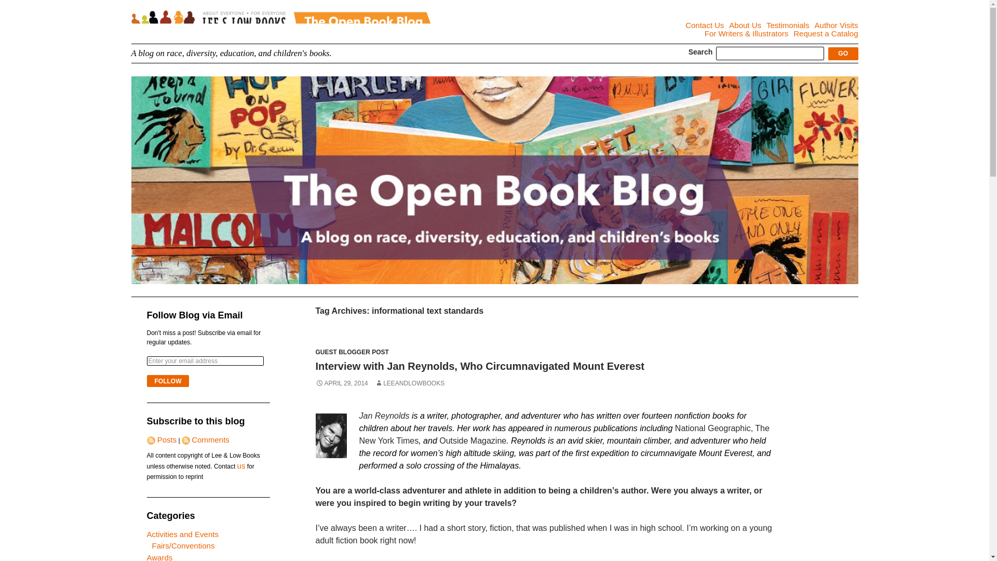  What do you see at coordinates (843, 53) in the screenshot?
I see `GO` at bounding box center [843, 53].